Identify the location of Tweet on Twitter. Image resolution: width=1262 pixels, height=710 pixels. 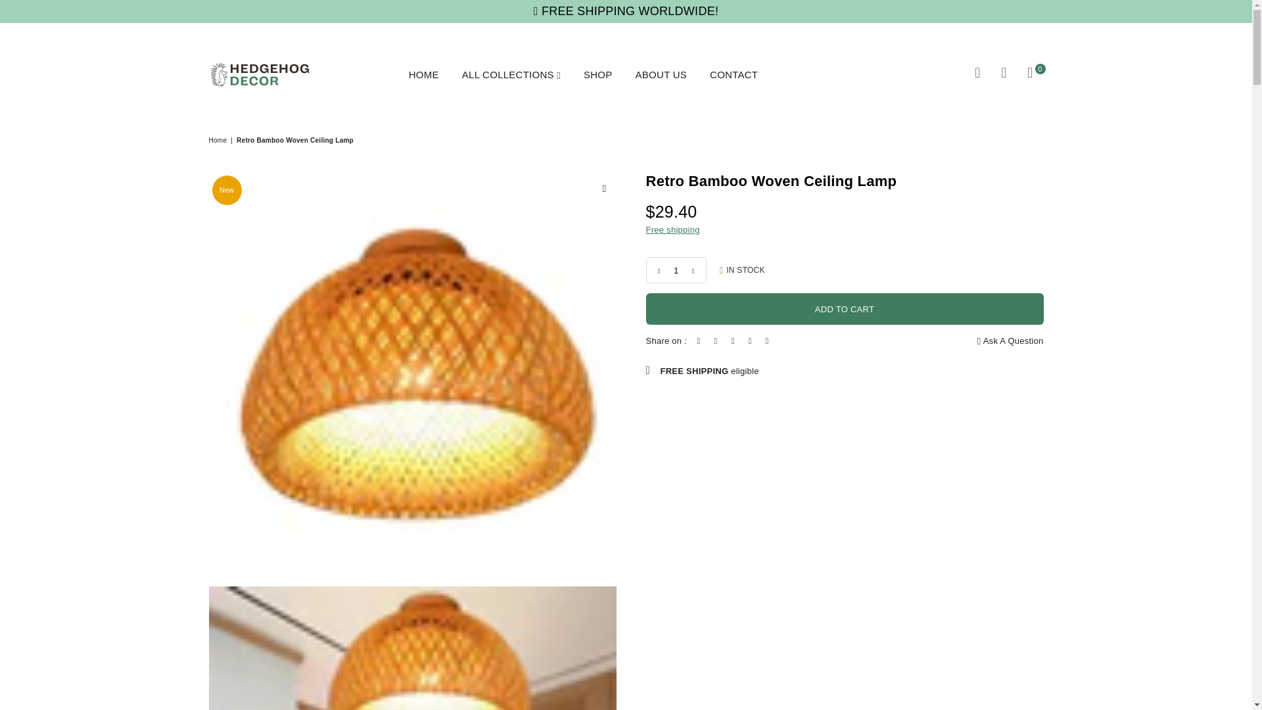
(715, 341).